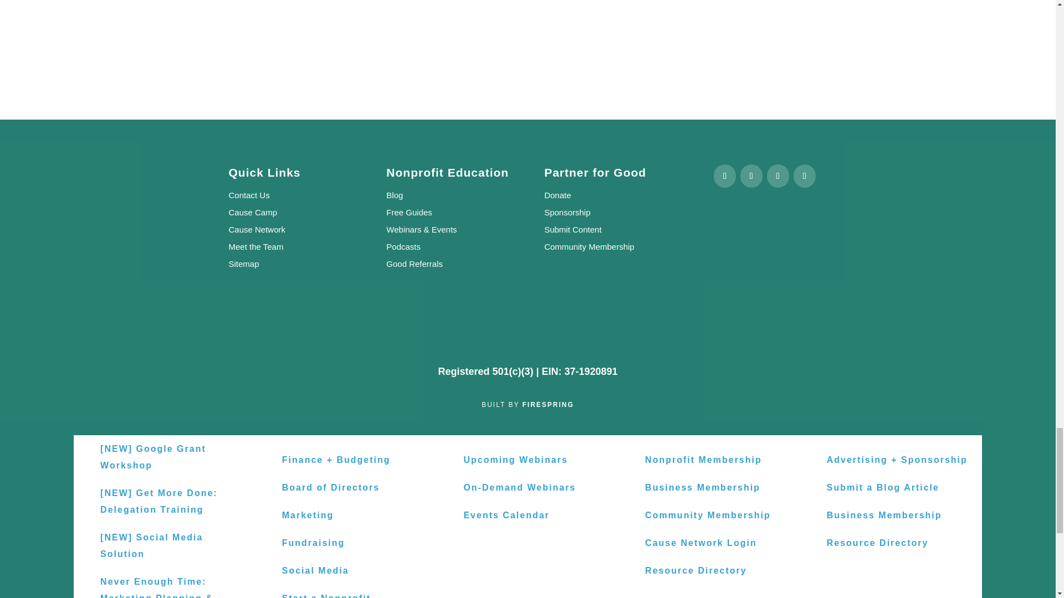 This screenshot has height=598, width=1064. I want to click on Follow on Youtube, so click(805, 176).